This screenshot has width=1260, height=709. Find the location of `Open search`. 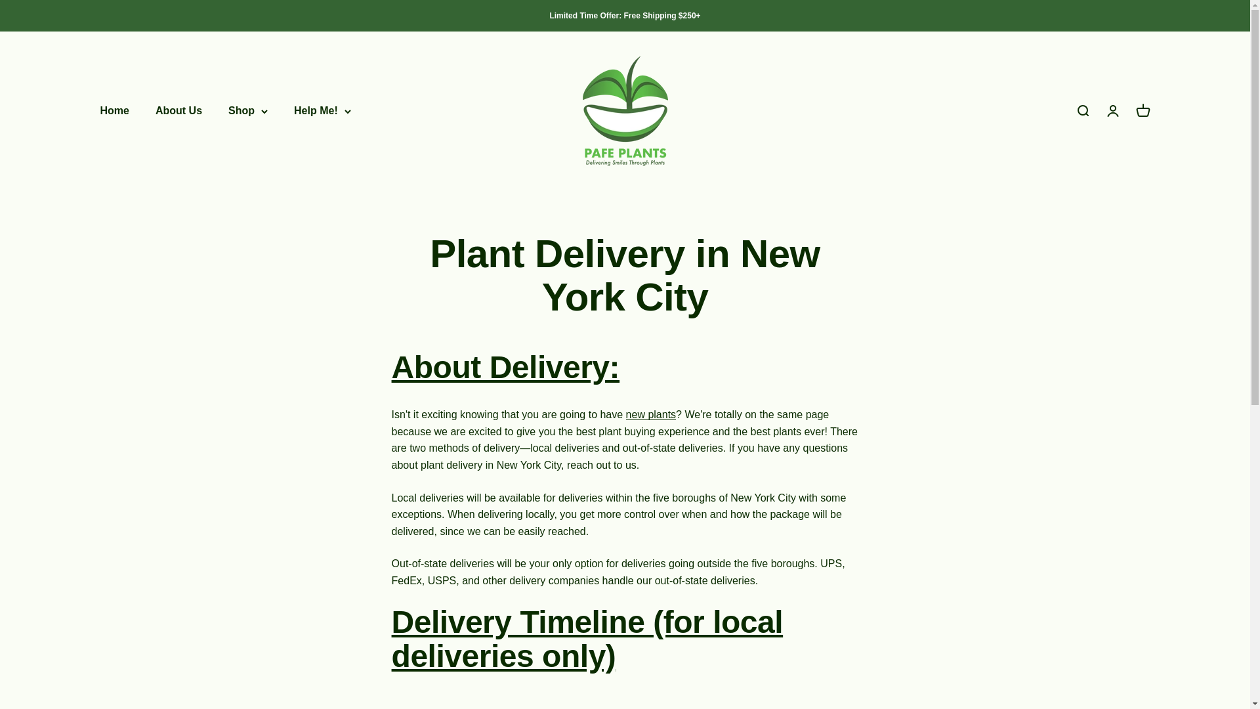

Open search is located at coordinates (1081, 110).